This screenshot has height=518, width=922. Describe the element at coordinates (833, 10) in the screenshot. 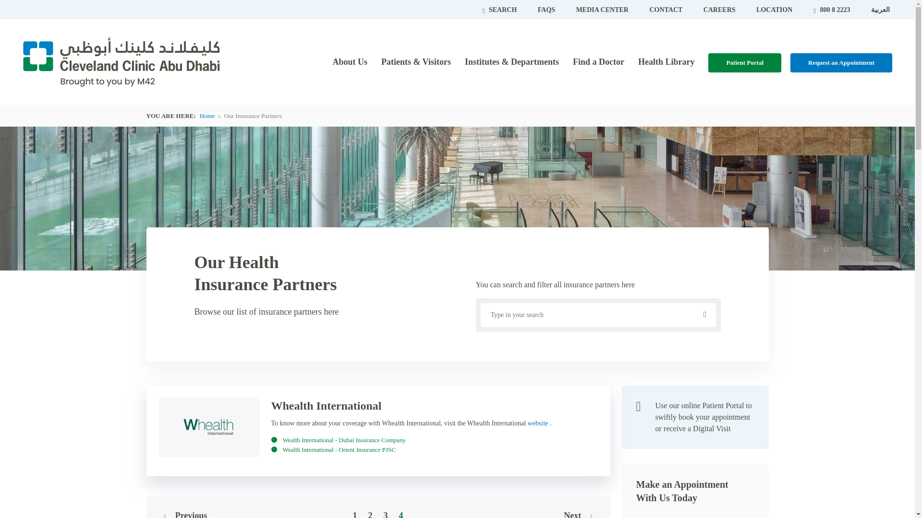

I see `800 8 2223` at that location.